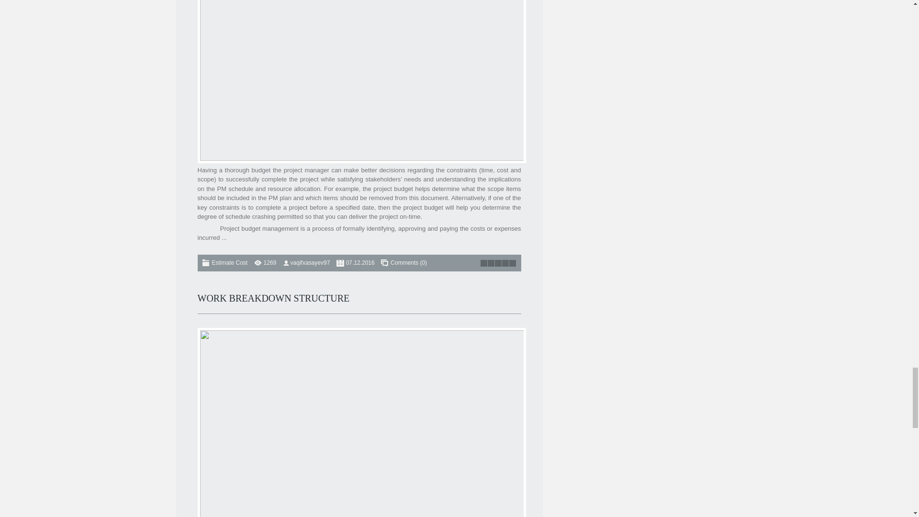 The image size is (919, 517). I want to click on 23:48, so click(360, 263).